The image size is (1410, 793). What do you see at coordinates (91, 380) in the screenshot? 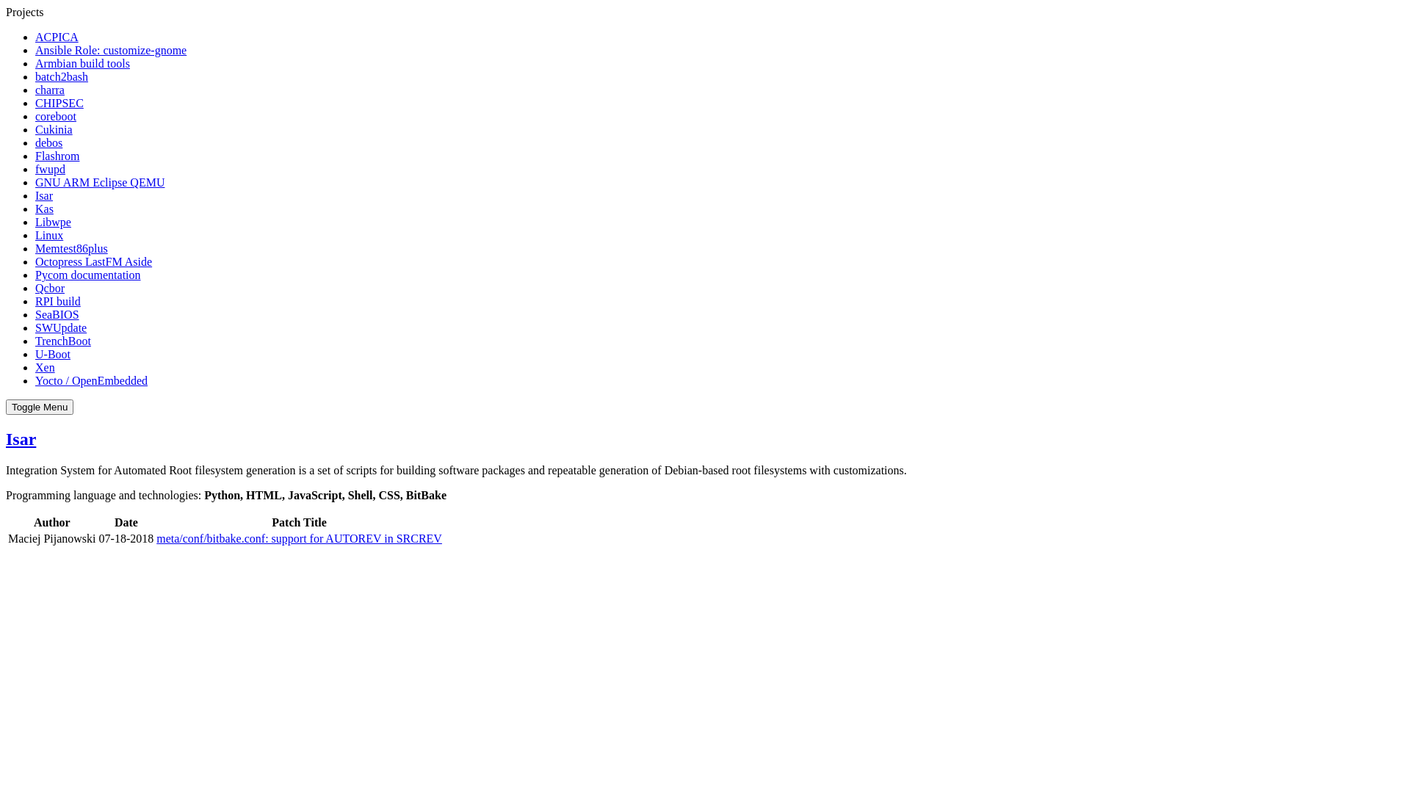
I see `Yocto / OpenEmbedded` at bounding box center [91, 380].